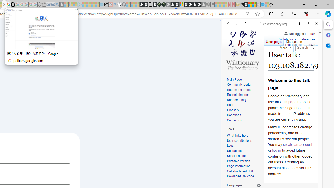 The height and width of the screenshot is (188, 334). Describe the element at coordinates (164, 5) in the screenshot. I see `Future Focus Report 2024` at that location.